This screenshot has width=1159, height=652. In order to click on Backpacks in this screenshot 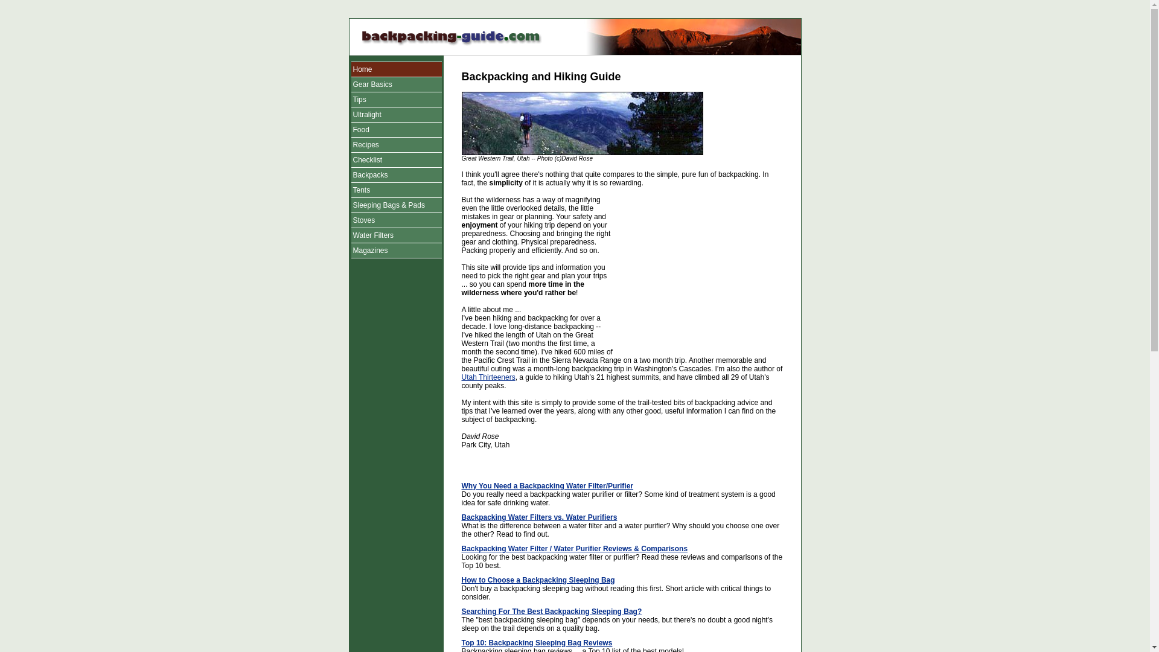, I will do `click(369, 175)`.